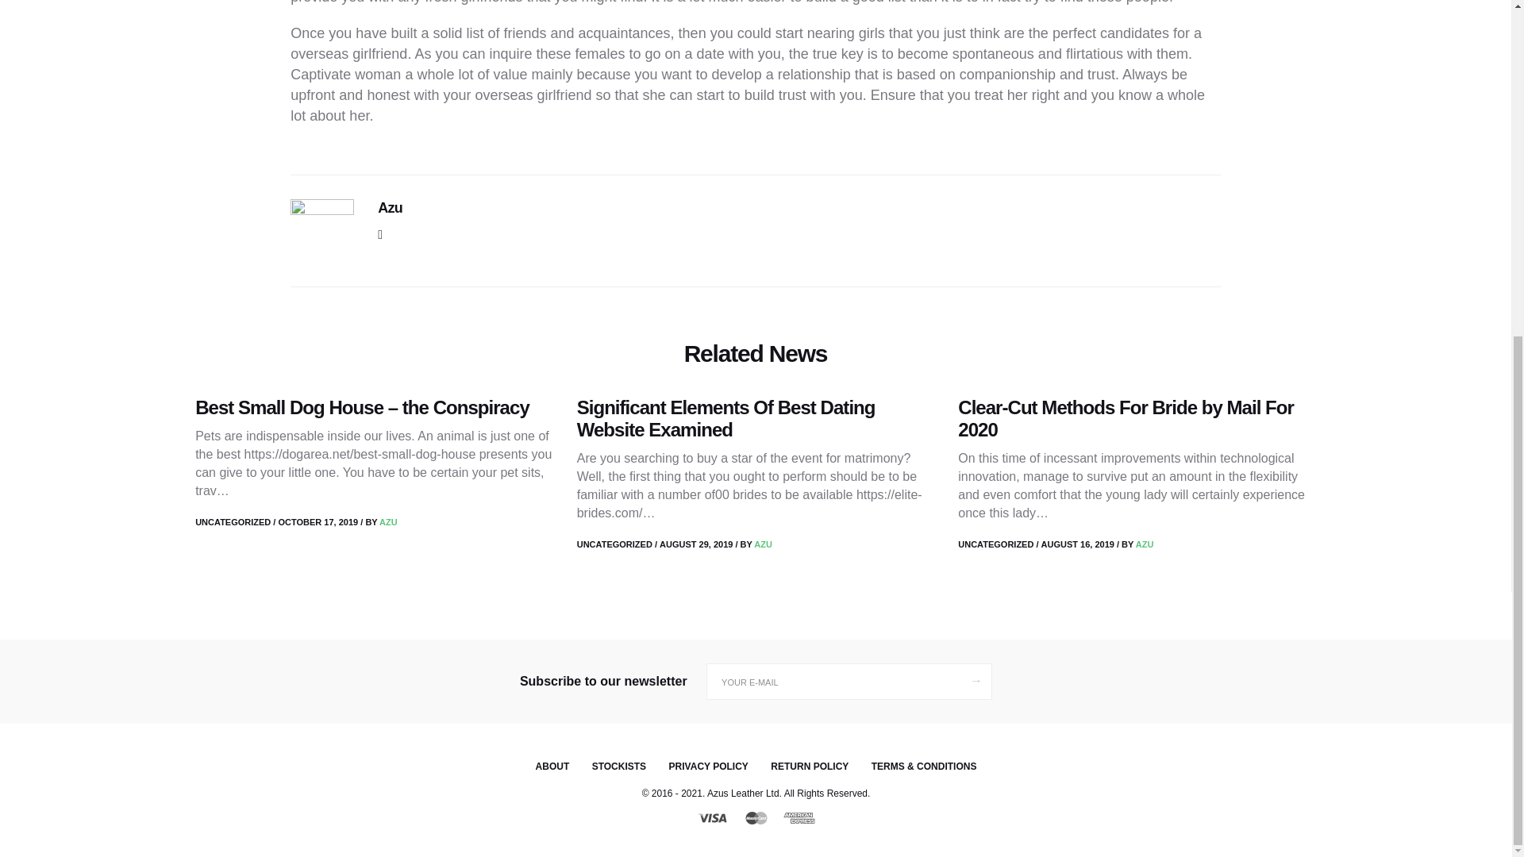 The height and width of the screenshot is (857, 1524). Describe the element at coordinates (390, 208) in the screenshot. I see `Azu` at that location.